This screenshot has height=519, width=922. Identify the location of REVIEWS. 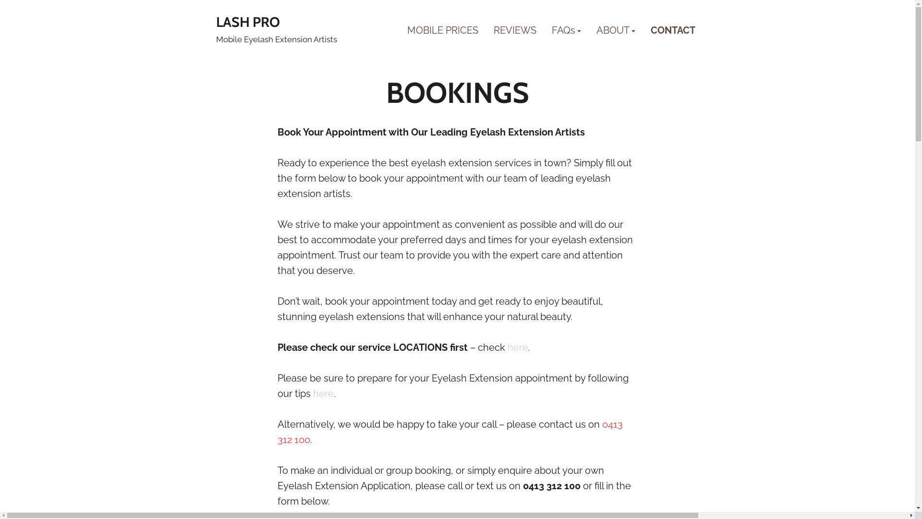
(515, 31).